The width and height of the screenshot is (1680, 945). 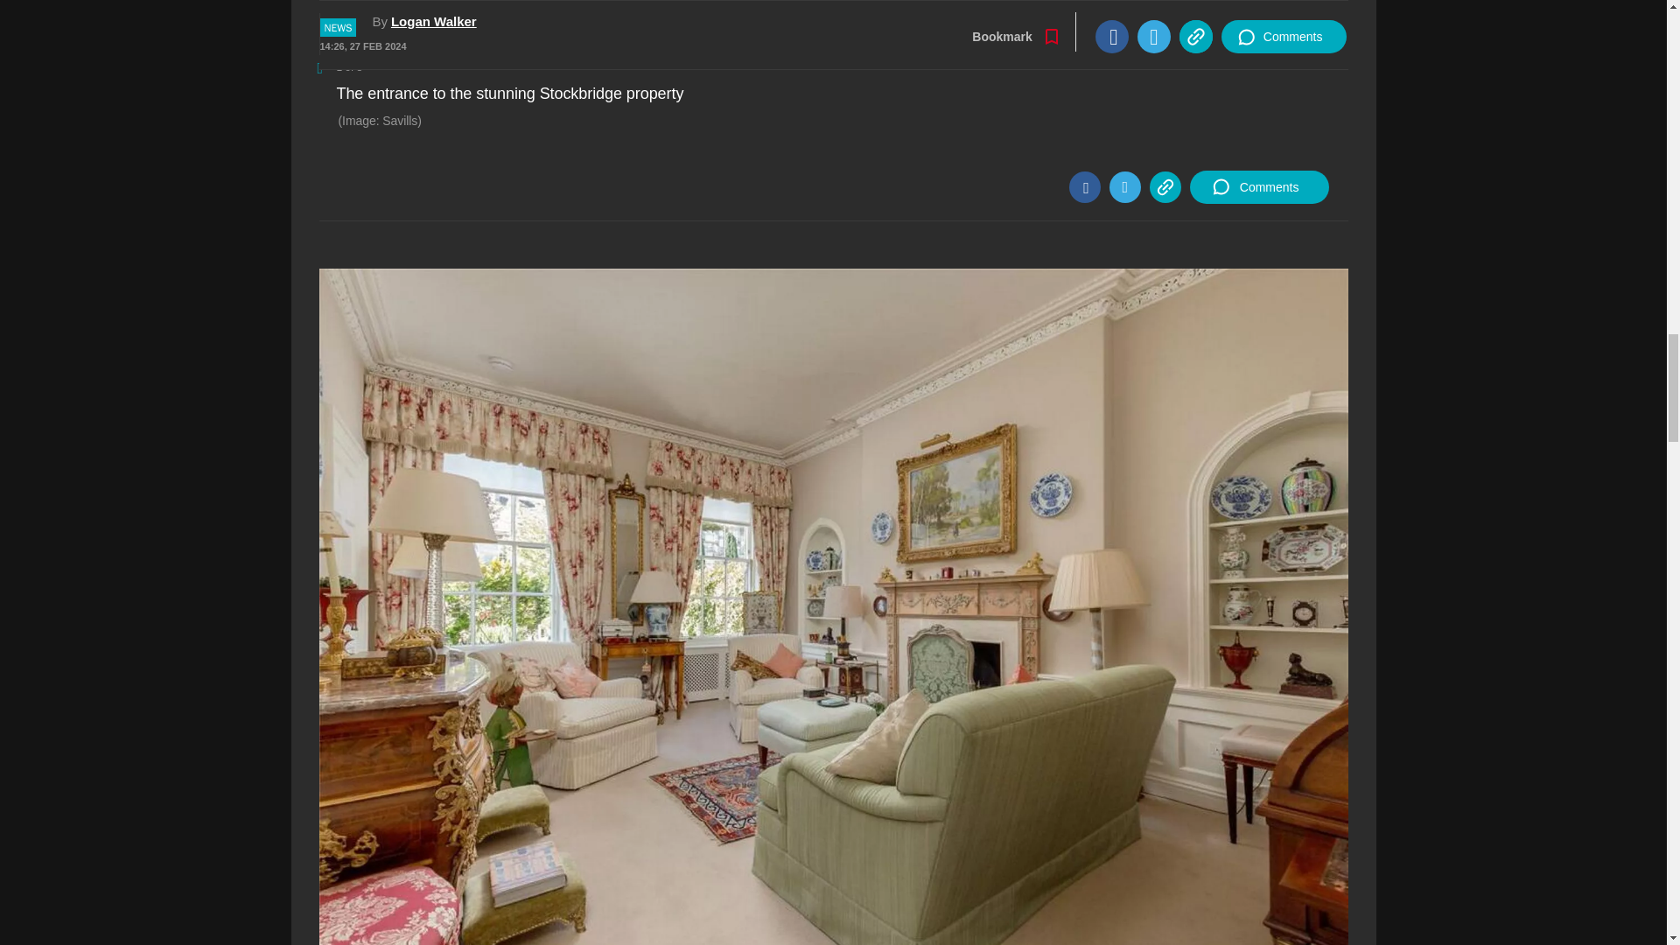 What do you see at coordinates (1124, 187) in the screenshot?
I see `Twitter` at bounding box center [1124, 187].